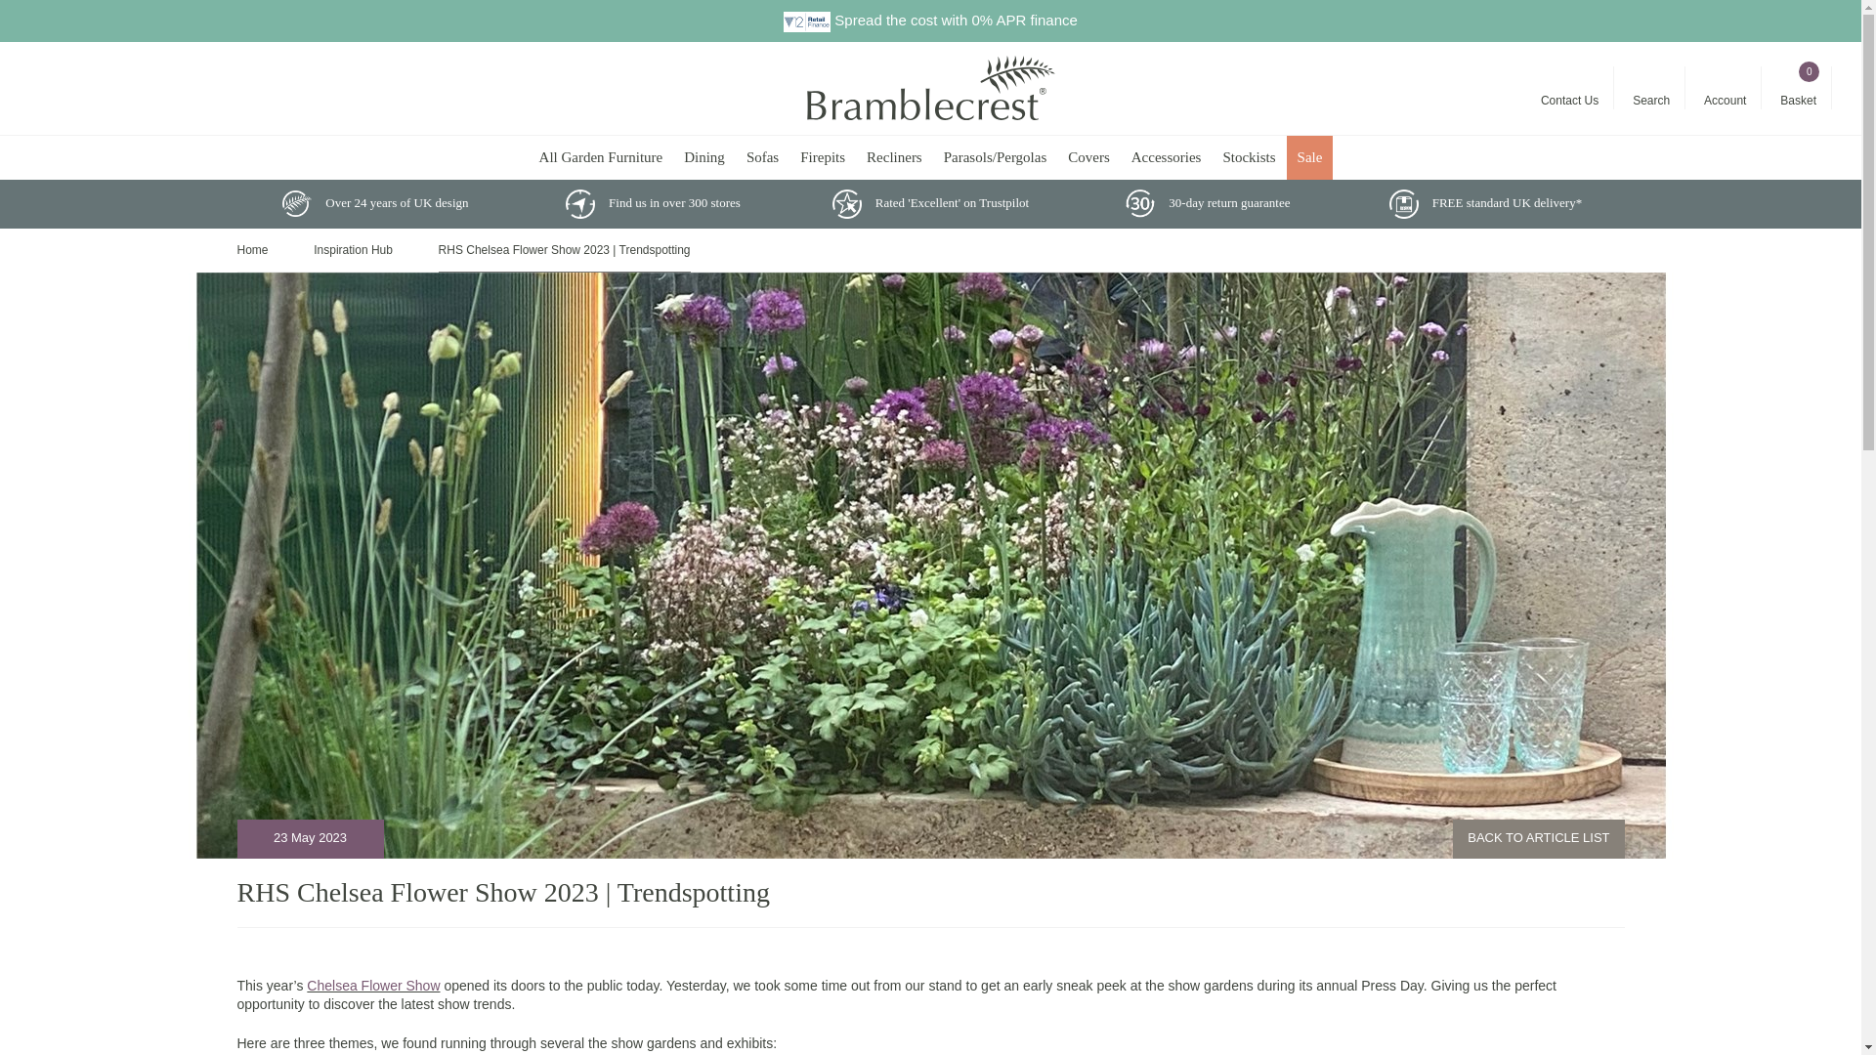 The height and width of the screenshot is (1055, 1876). Describe the element at coordinates (703, 157) in the screenshot. I see `Dining` at that location.